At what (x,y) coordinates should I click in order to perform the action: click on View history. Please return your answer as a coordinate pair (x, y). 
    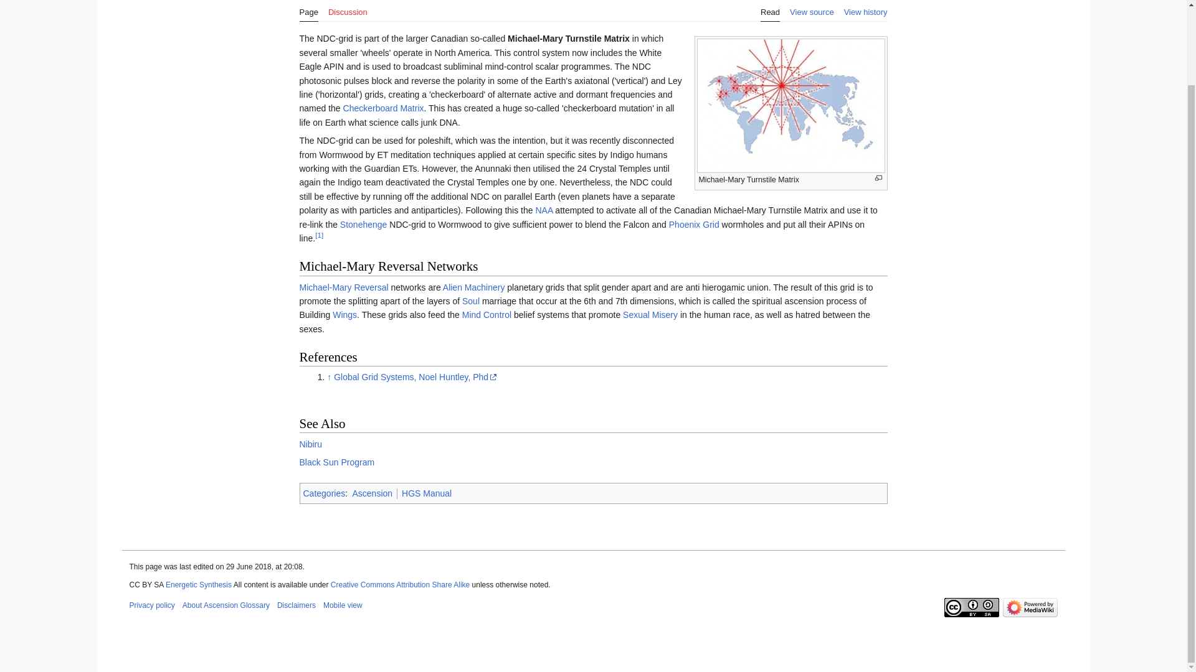
    Looking at the image, I should click on (866, 11).